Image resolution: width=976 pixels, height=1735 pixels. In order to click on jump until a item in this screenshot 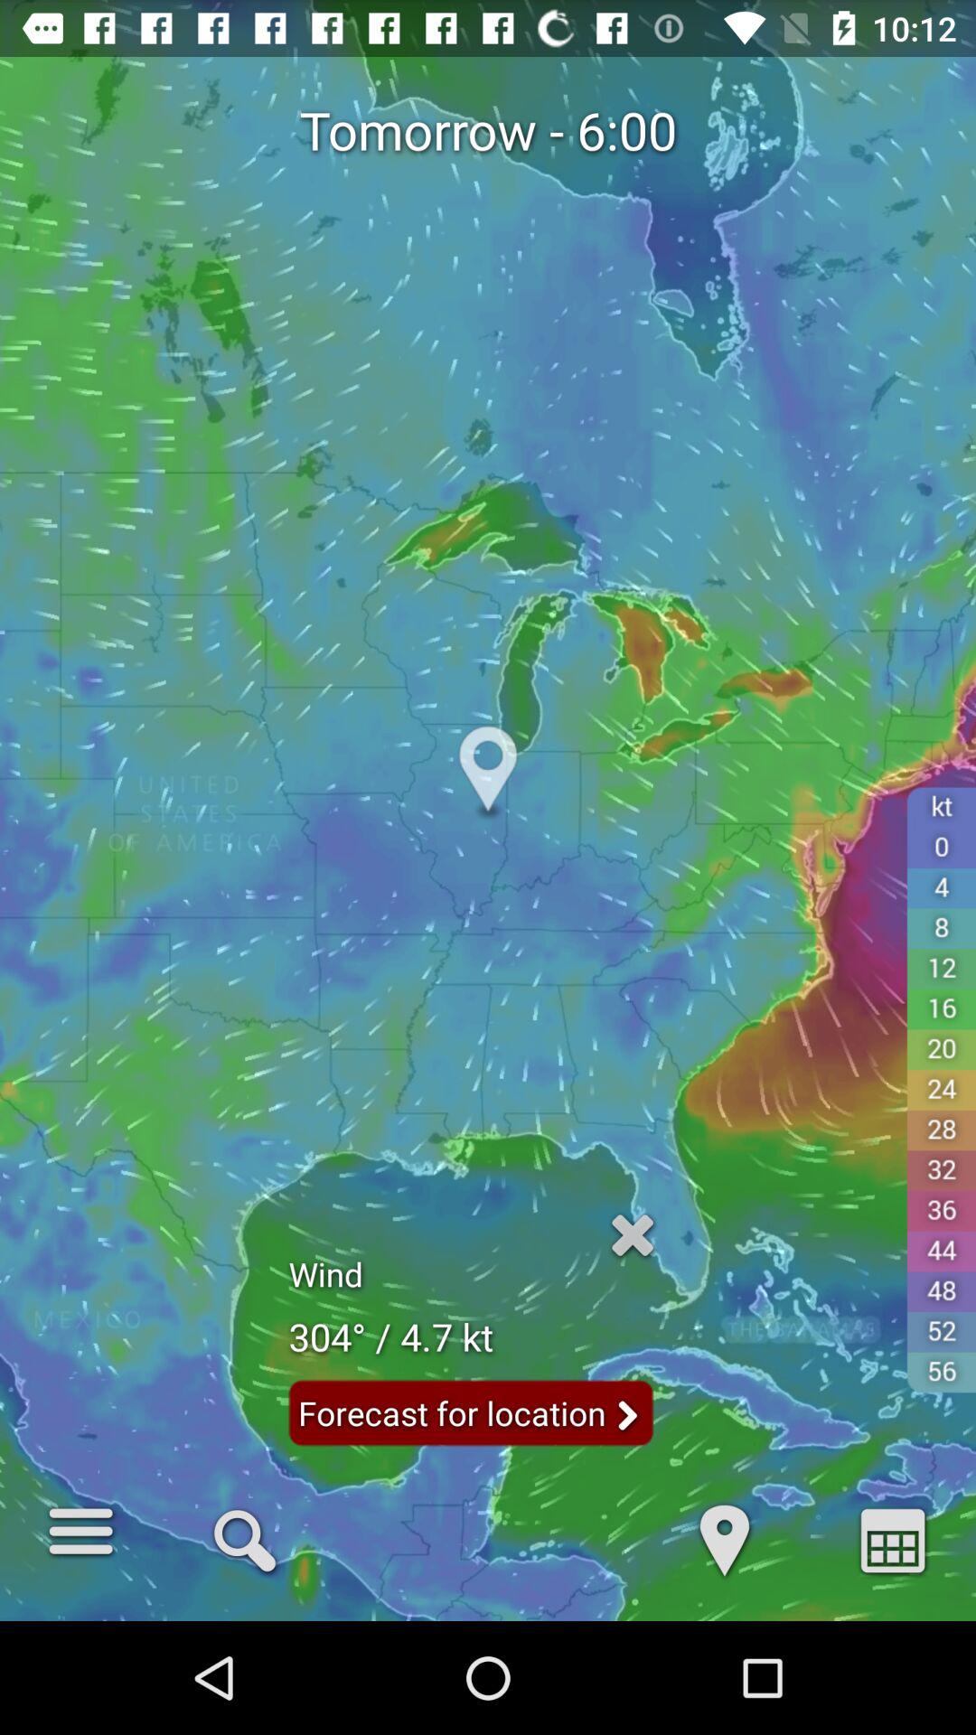, I will do `click(893, 1538)`.